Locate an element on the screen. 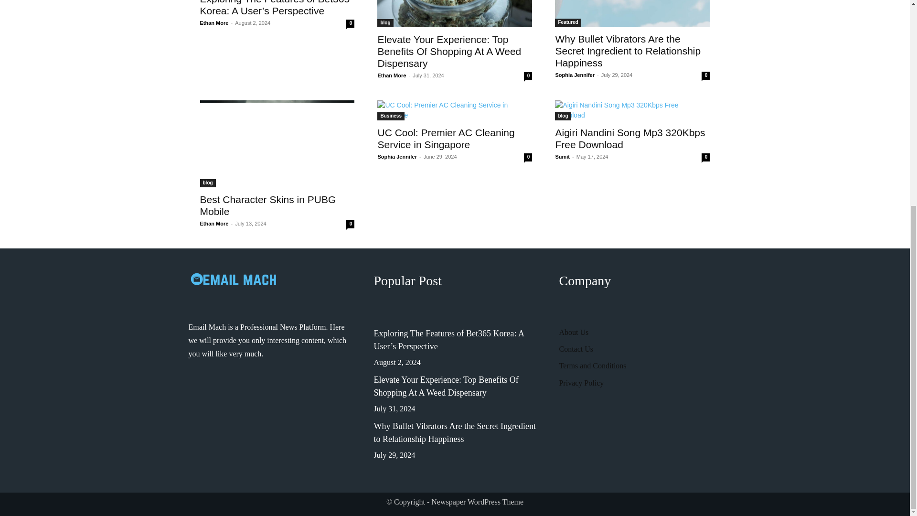 Image resolution: width=917 pixels, height=516 pixels. Best Character Skins in PUBG Mobile is located at coordinates (267, 205).